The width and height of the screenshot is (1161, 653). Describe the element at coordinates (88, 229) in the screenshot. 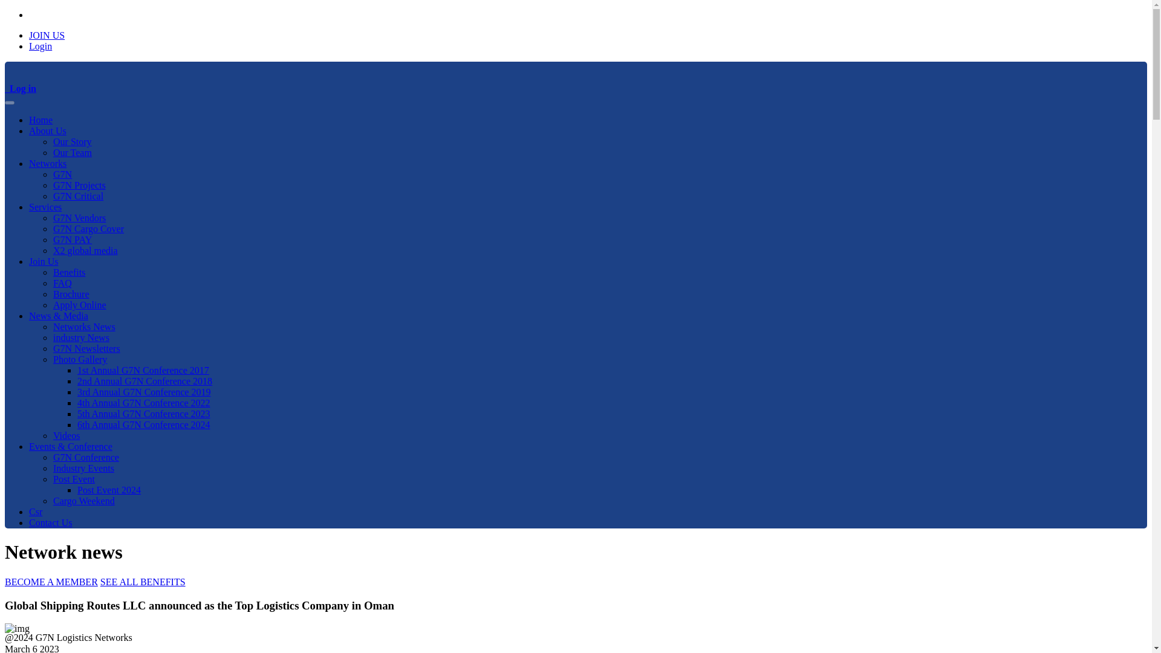

I see `G7N Cargo Cover` at that location.